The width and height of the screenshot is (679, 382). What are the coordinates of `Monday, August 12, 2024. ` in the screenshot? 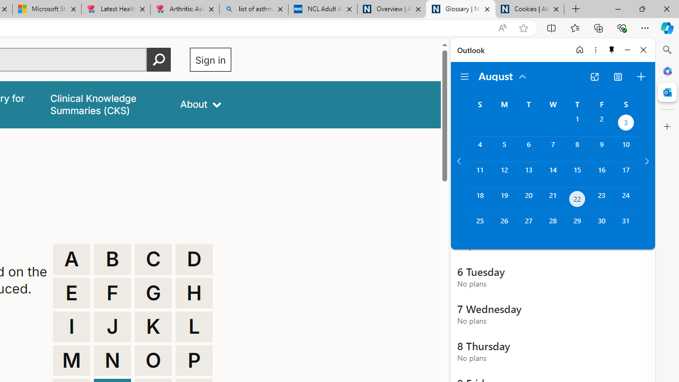 It's located at (504, 175).